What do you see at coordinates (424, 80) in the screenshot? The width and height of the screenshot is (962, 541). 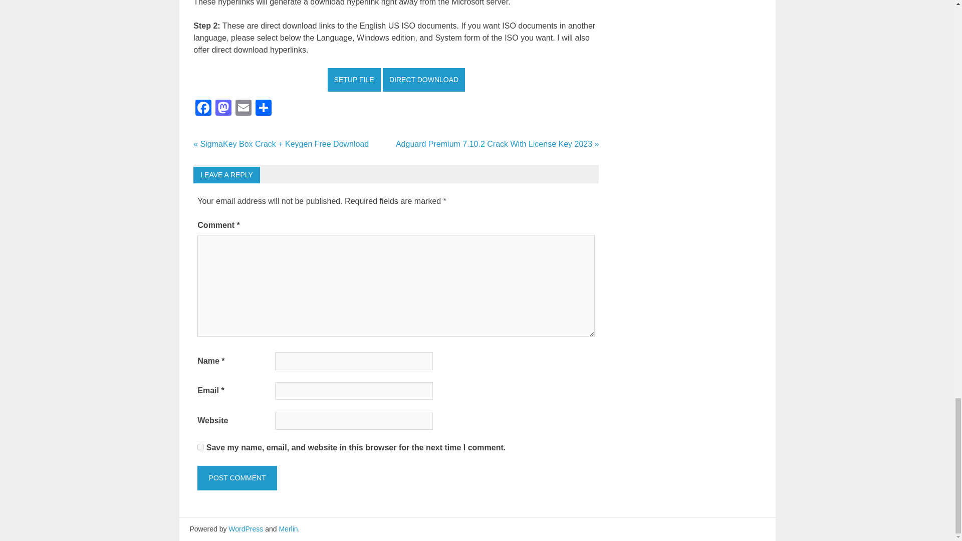 I see `DIRECT DOWNLOAD` at bounding box center [424, 80].